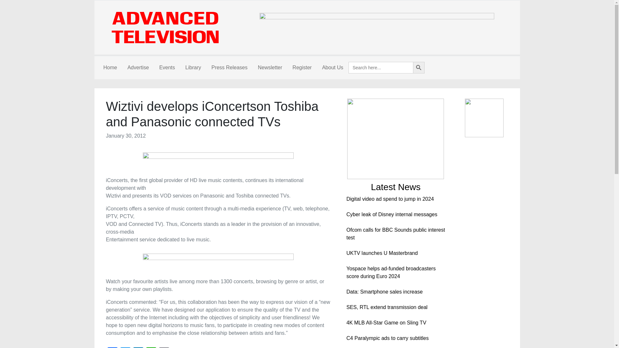 The height and width of the screenshot is (348, 619). I want to click on LinkedIn, so click(138, 347).